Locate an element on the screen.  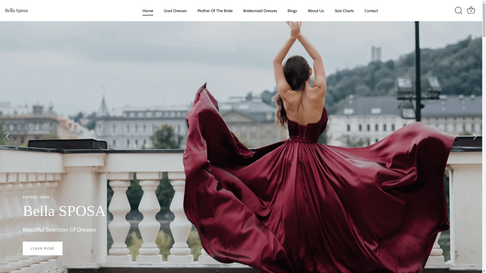
Blogs is located at coordinates (293, 11).